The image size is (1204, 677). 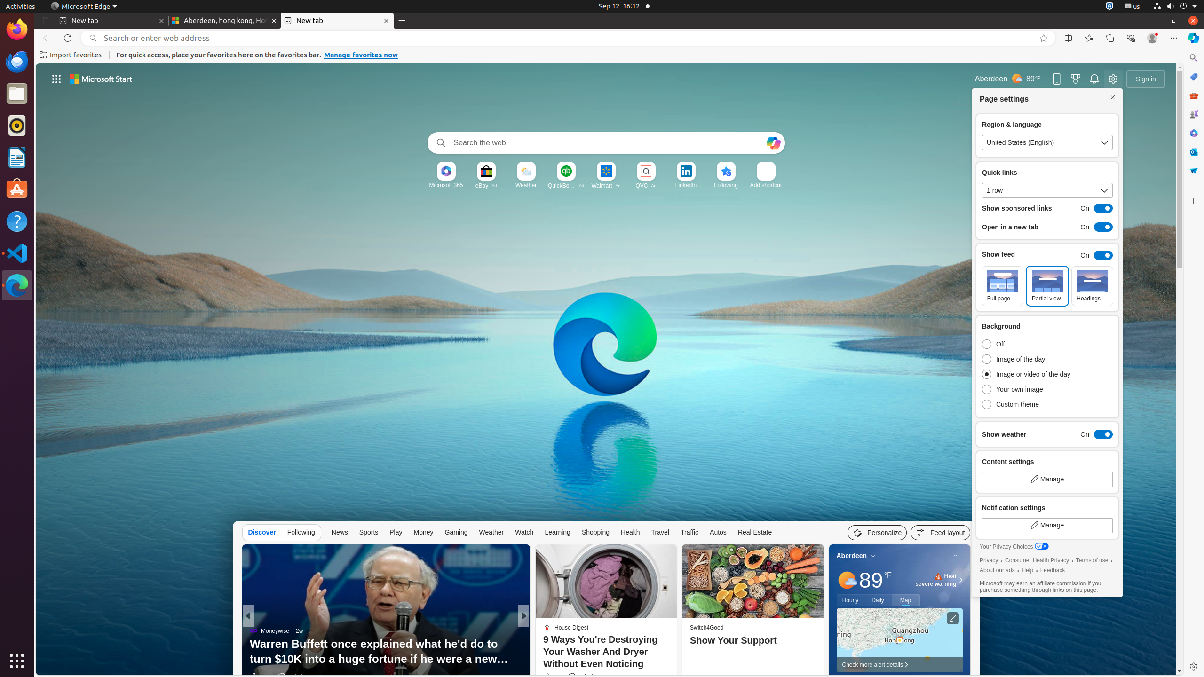 What do you see at coordinates (1047, 142) in the screenshot?
I see `Region & language` at bounding box center [1047, 142].